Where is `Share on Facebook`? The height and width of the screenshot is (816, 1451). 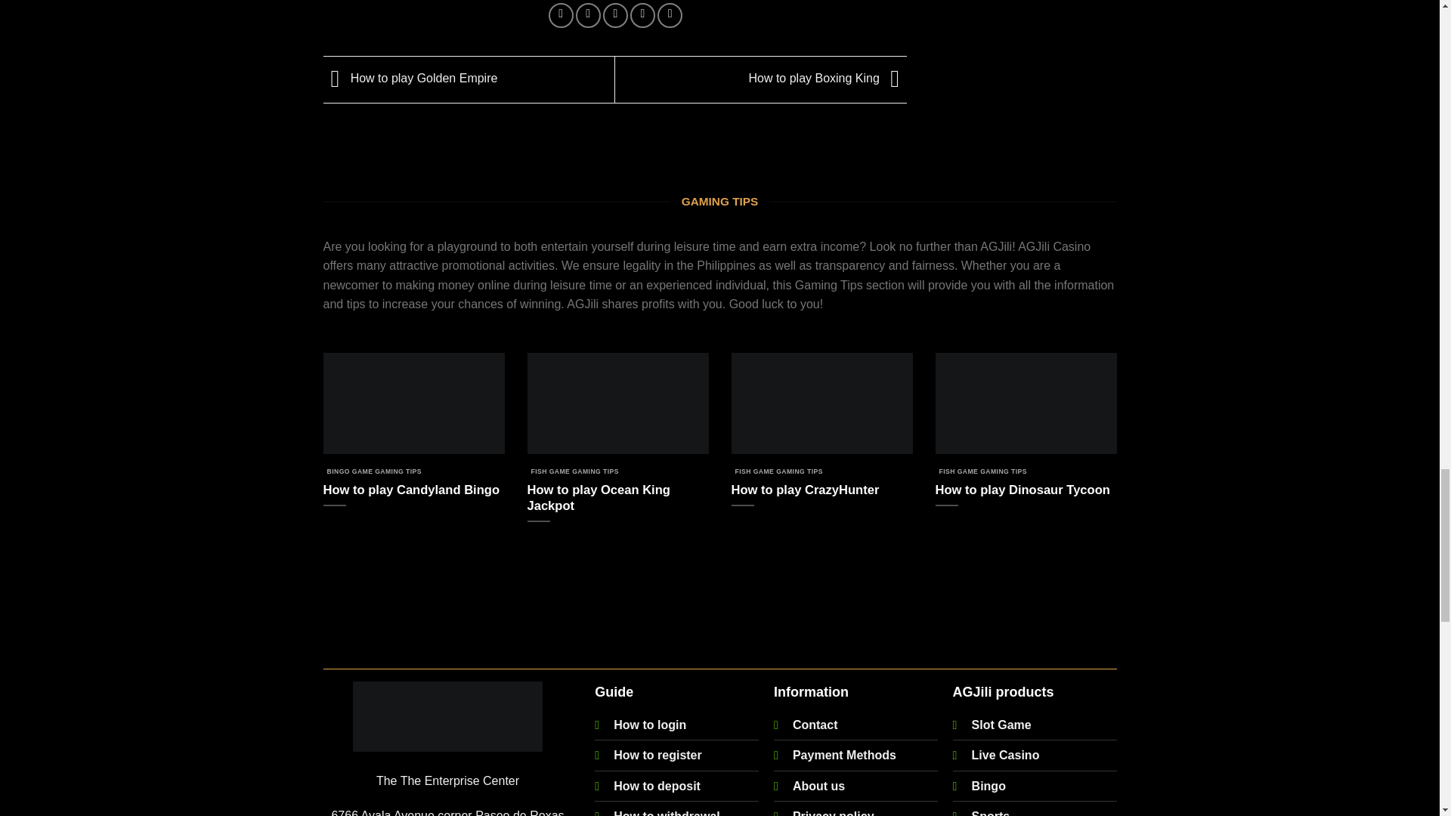 Share on Facebook is located at coordinates (561, 15).